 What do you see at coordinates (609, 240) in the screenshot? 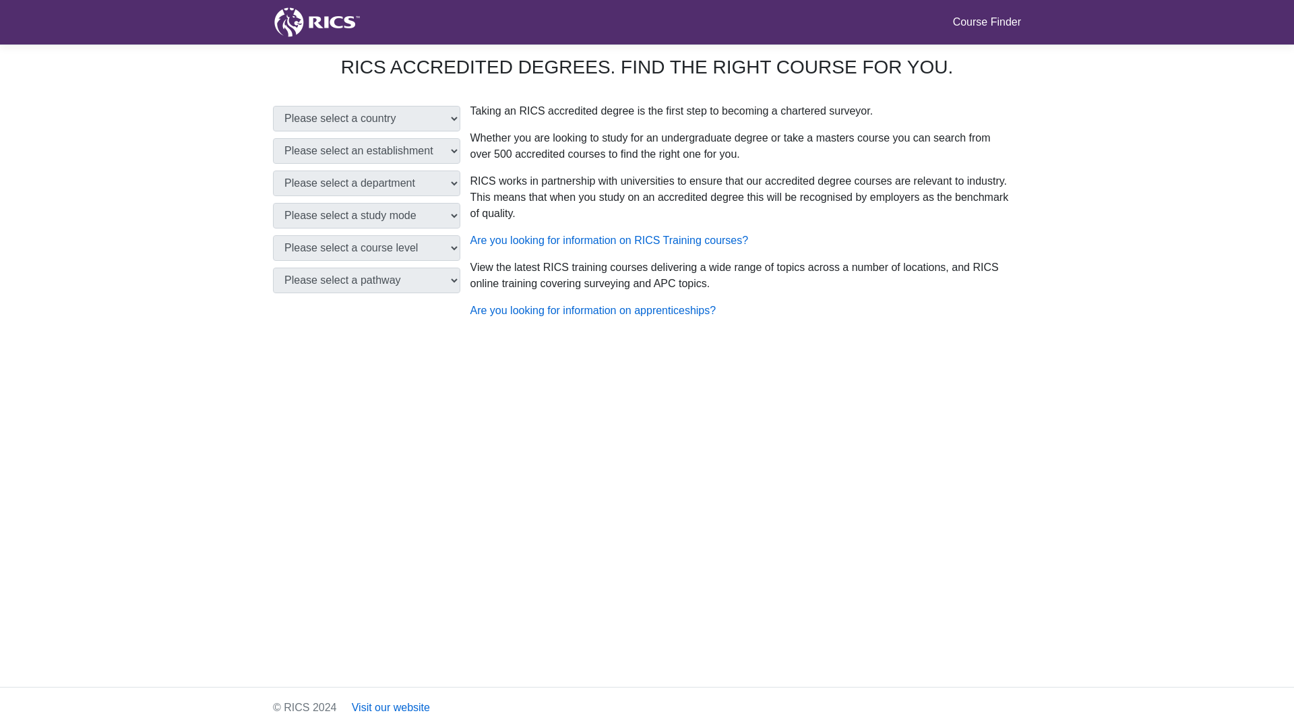
I see `Are you looking for information on RICS Training courses?` at bounding box center [609, 240].